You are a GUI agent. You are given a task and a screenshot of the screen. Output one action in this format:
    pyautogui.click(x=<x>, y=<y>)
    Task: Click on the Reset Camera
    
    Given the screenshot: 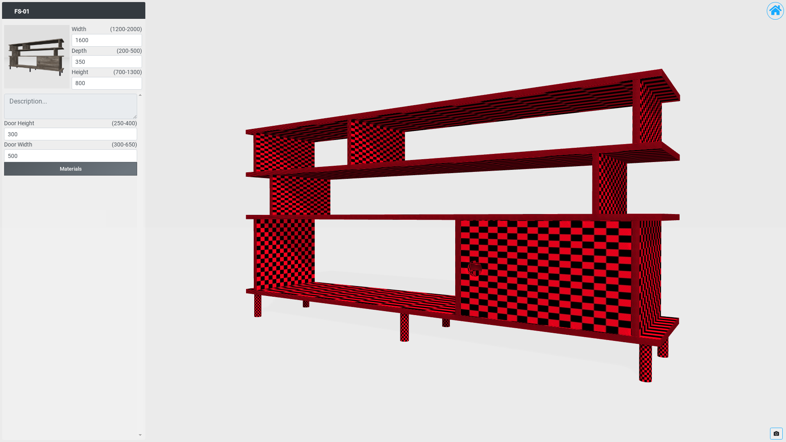 What is the action you would take?
    pyautogui.click(x=775, y=11)
    